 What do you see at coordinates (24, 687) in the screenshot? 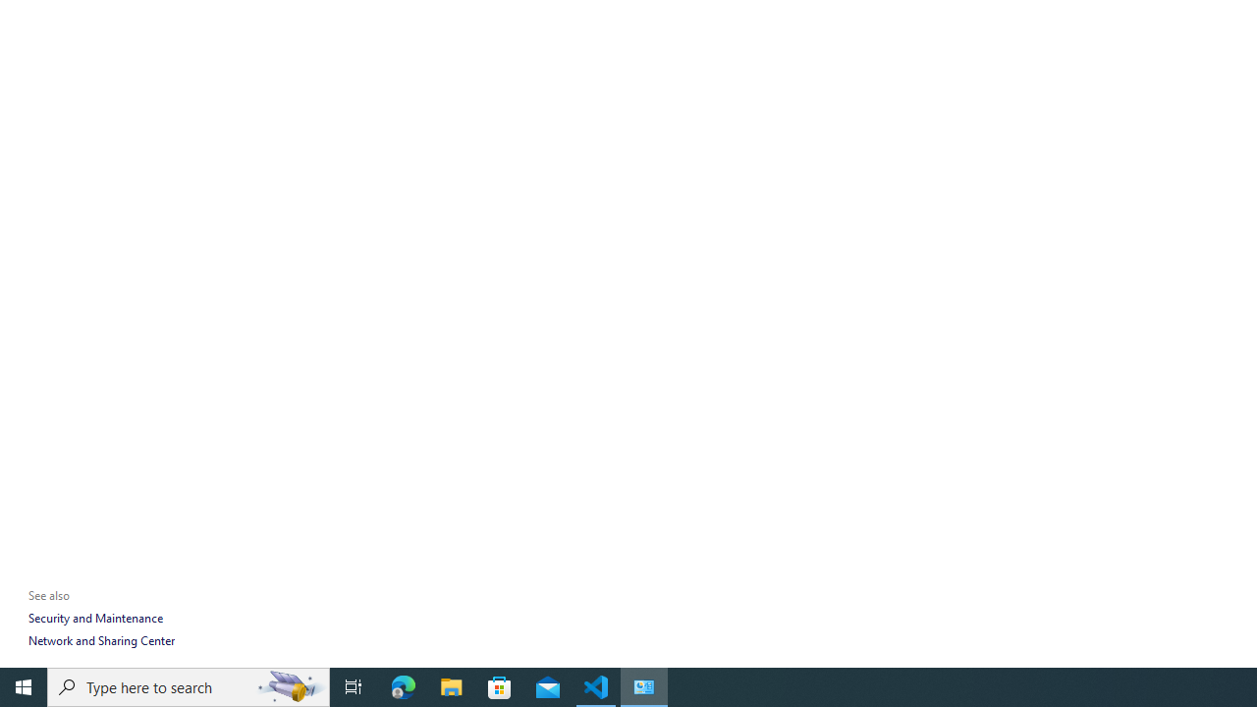
I see `Start` at bounding box center [24, 687].